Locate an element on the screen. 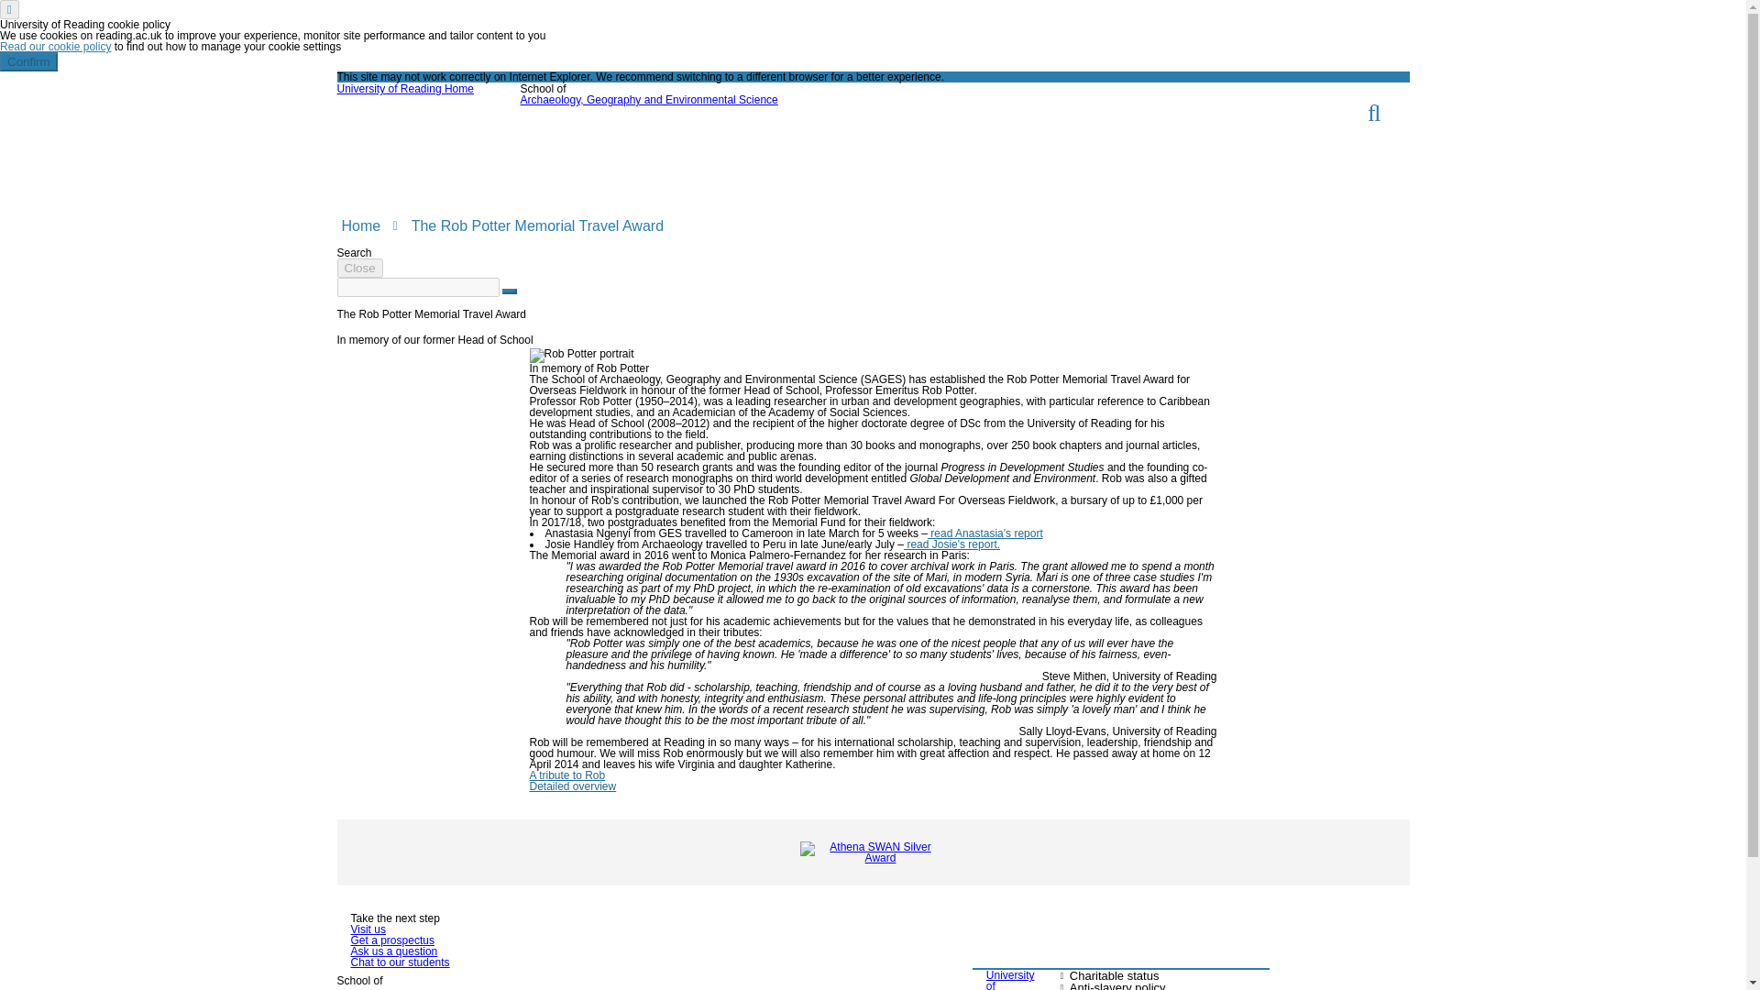  Close is located at coordinates (360, 268).